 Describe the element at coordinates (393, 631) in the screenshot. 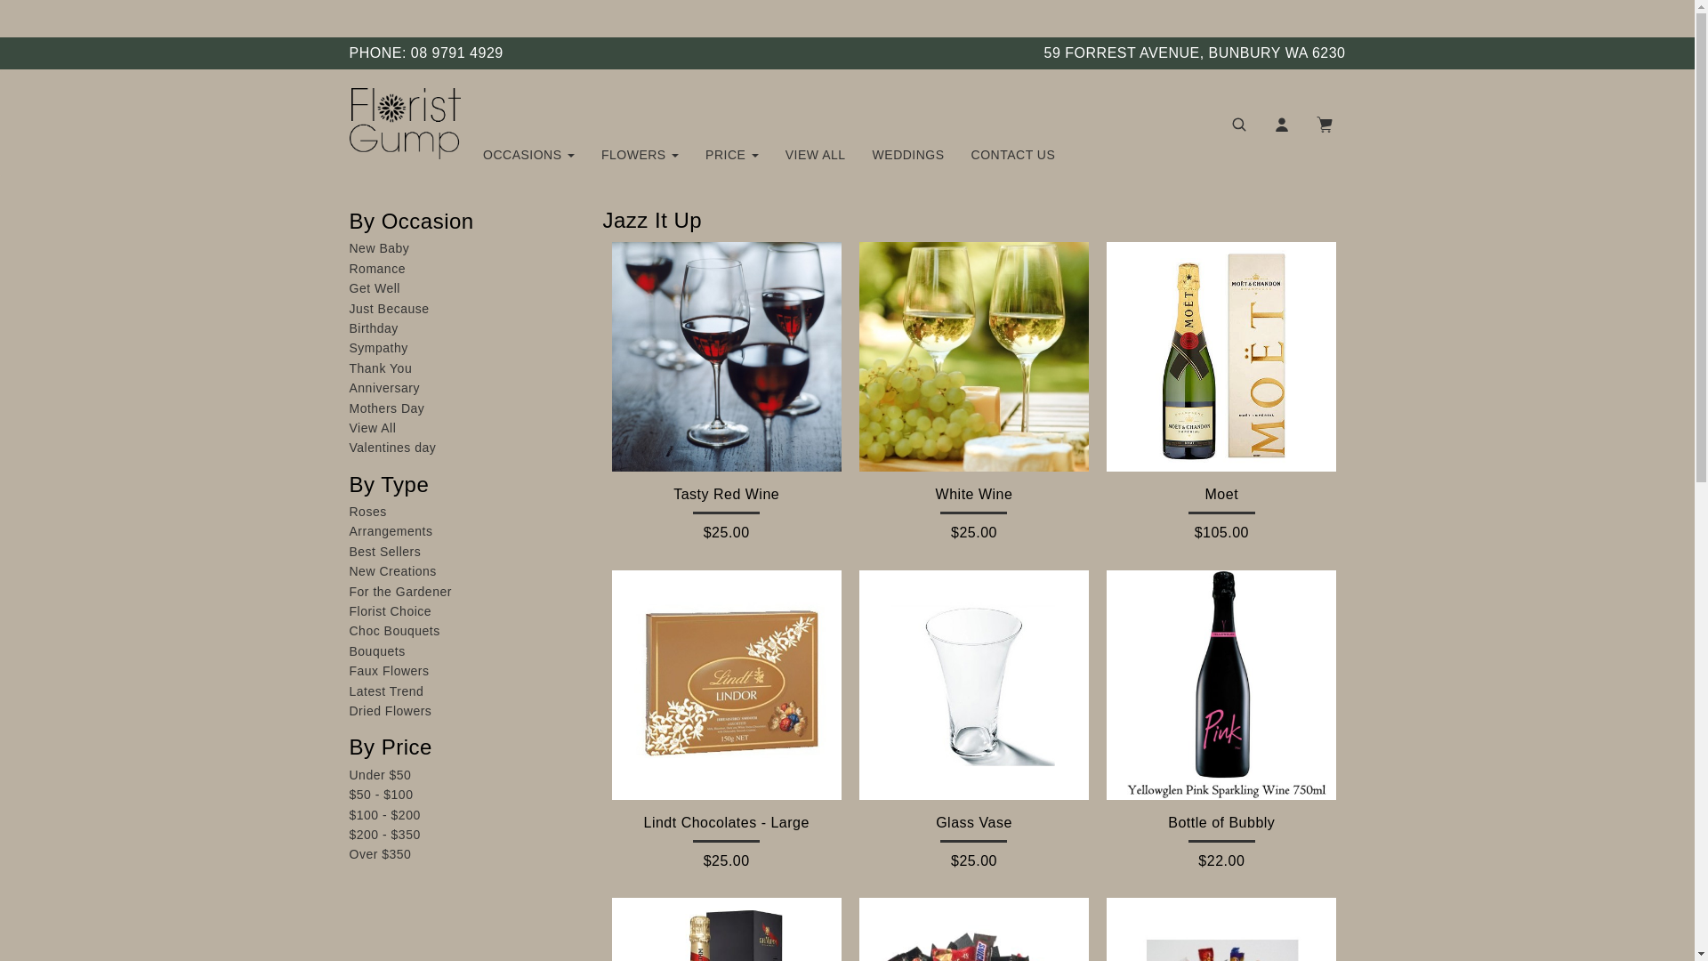

I see `Choc Bouquets` at that location.